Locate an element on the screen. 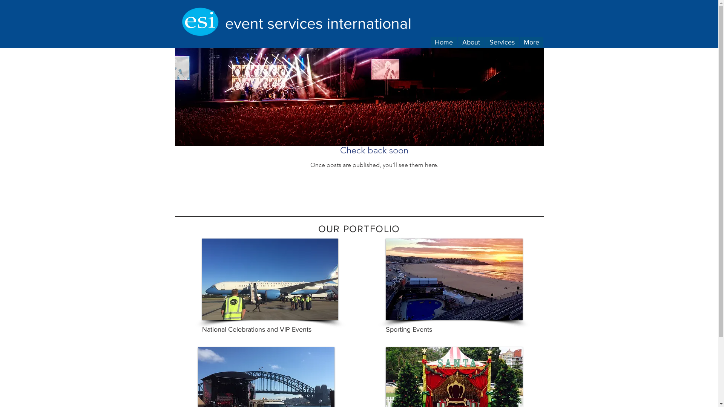 The height and width of the screenshot is (407, 724). Home is located at coordinates (444, 42).